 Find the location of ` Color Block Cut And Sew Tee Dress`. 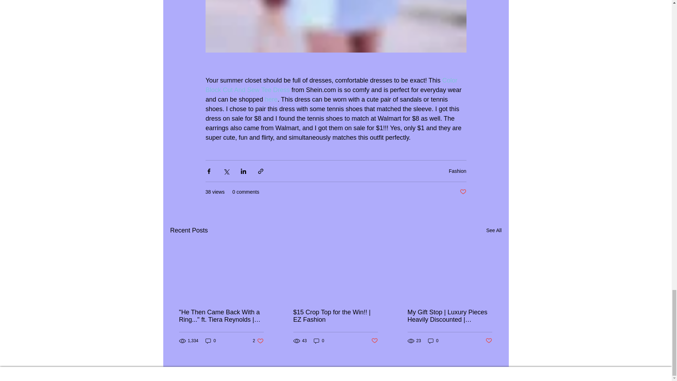

 Color Block Cut And Sew Tee Dress is located at coordinates (319, 341).